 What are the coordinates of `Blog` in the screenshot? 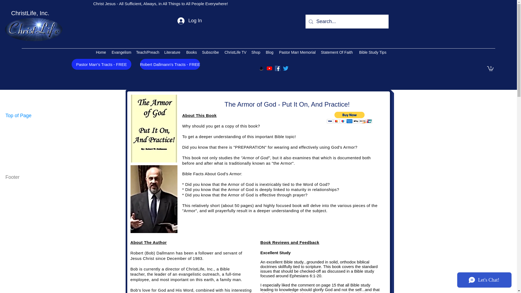 It's located at (270, 52).